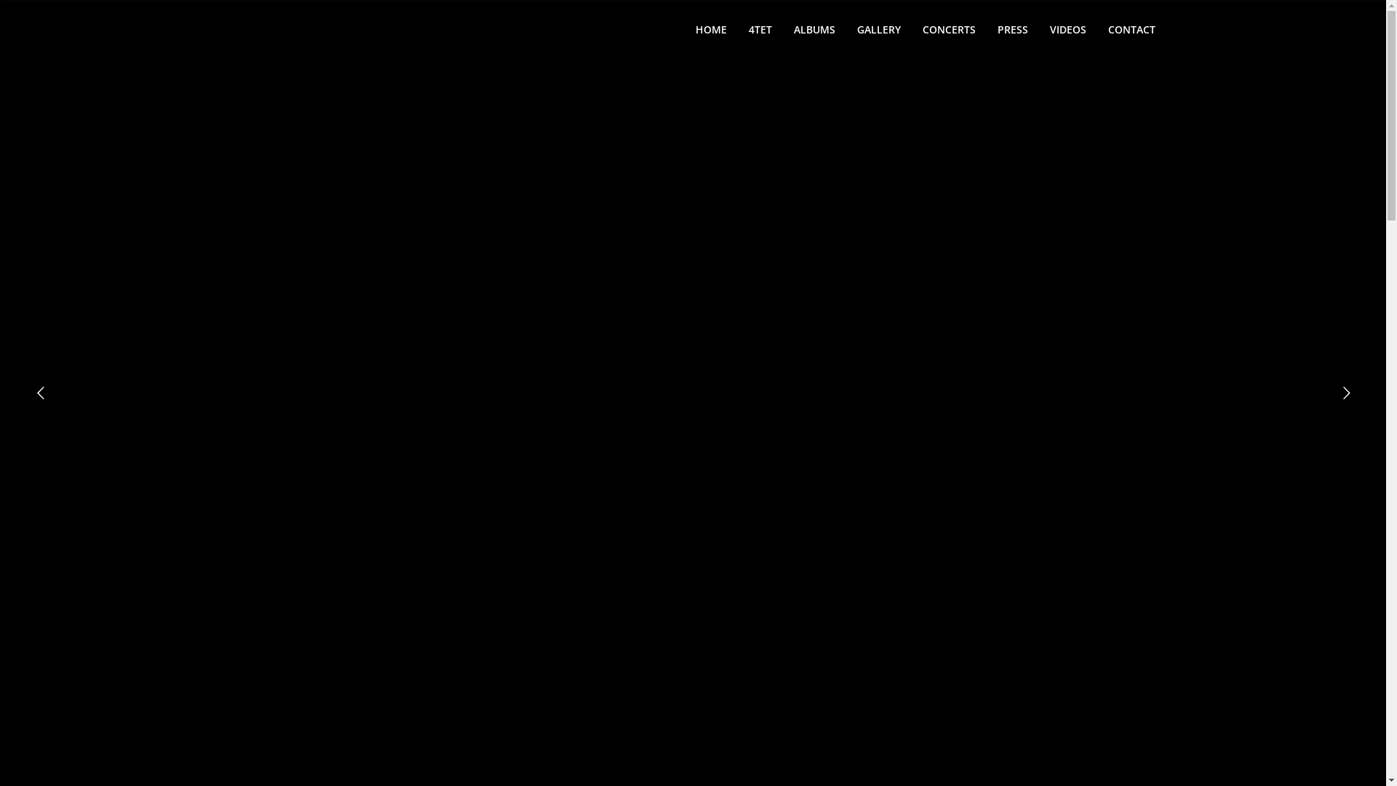 The width and height of the screenshot is (1397, 786). Describe the element at coordinates (1013, 29) in the screenshot. I see `PRESS` at that location.